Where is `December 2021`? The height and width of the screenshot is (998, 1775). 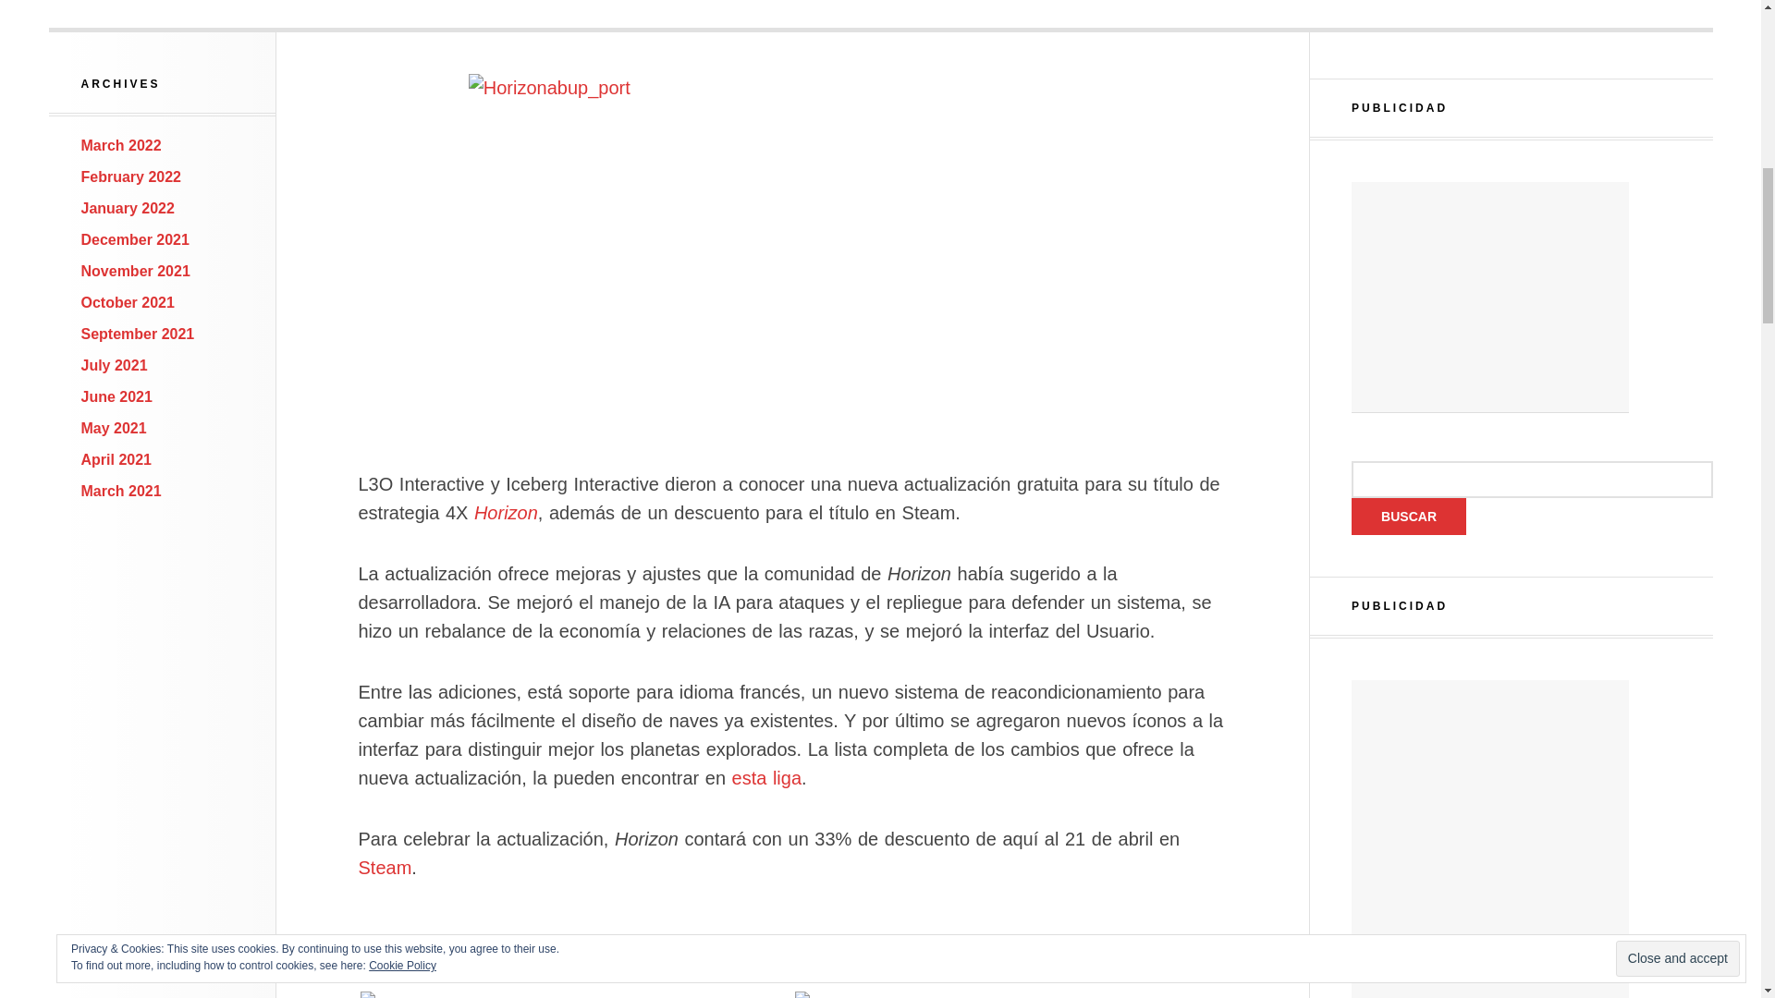
December 2021 is located at coordinates (135, 238).